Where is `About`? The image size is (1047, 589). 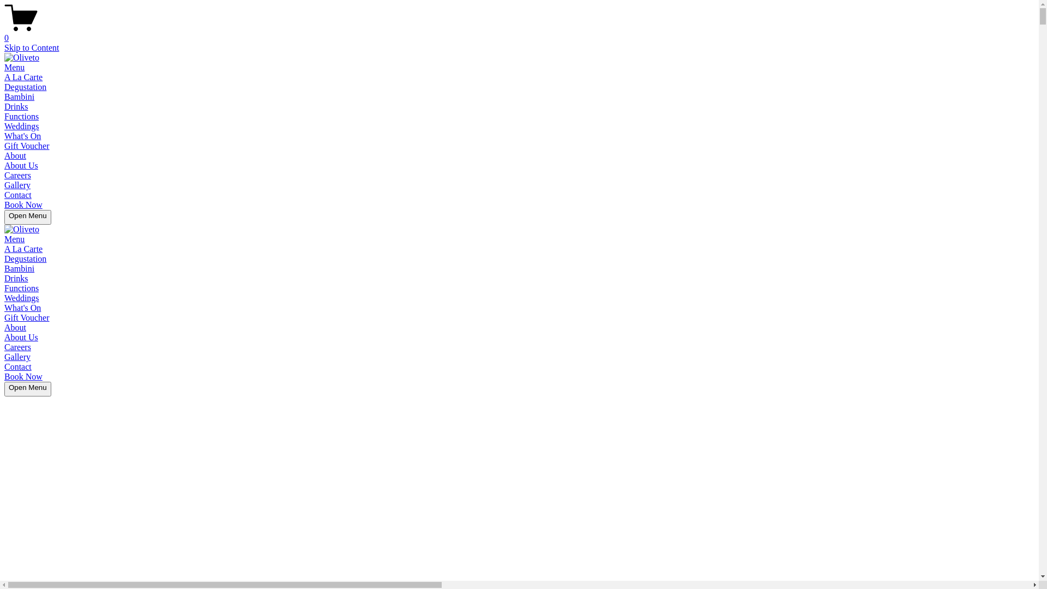 About is located at coordinates (15, 156).